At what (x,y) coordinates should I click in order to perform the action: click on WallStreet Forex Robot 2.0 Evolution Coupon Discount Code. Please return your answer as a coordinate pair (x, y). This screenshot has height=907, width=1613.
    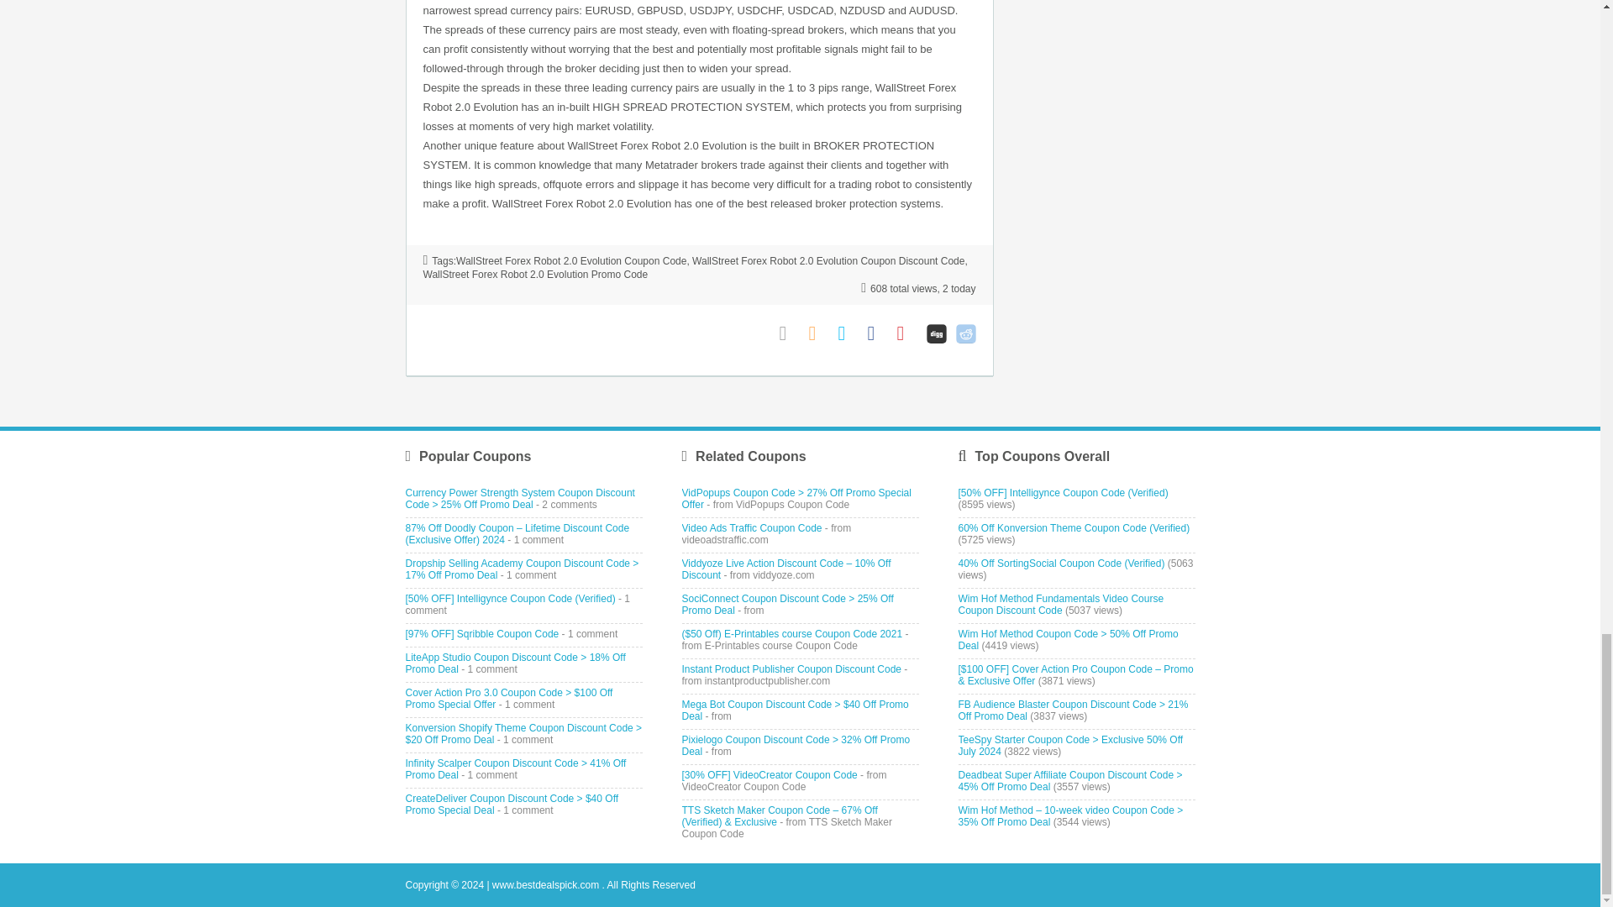
    Looking at the image, I should click on (828, 260).